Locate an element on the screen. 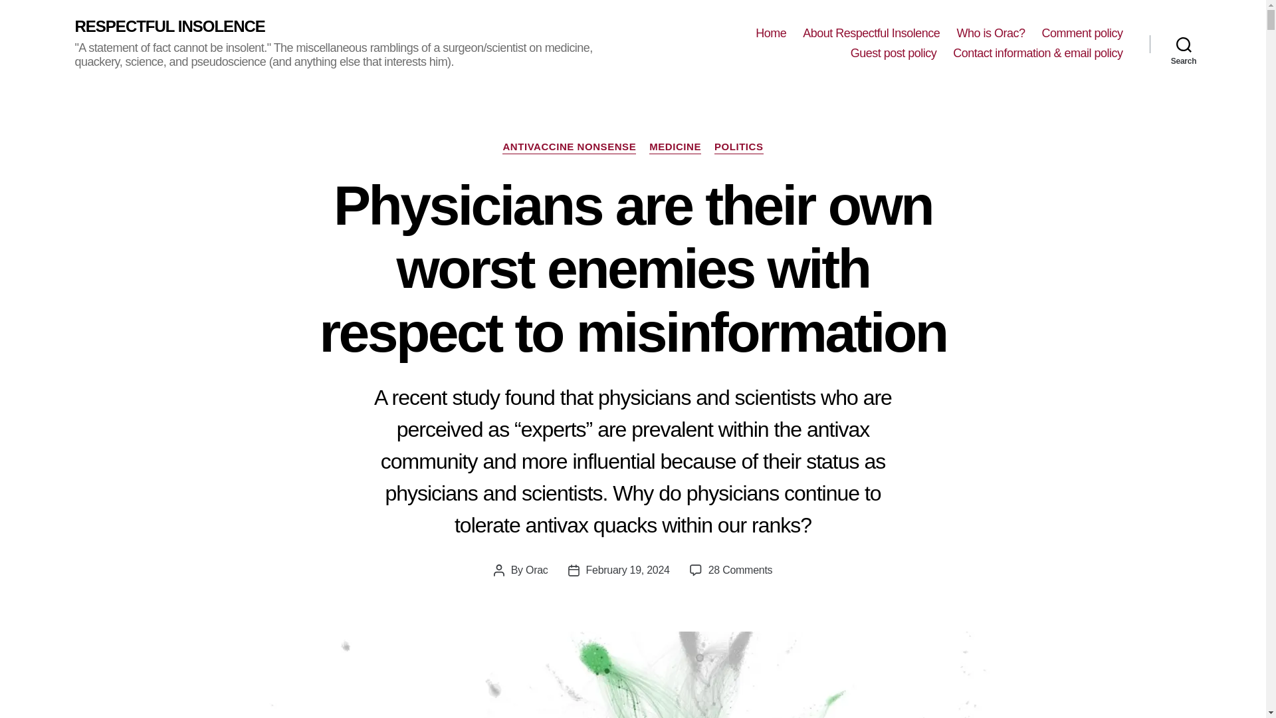 Image resolution: width=1276 pixels, height=718 pixels. POLITICS is located at coordinates (739, 148).